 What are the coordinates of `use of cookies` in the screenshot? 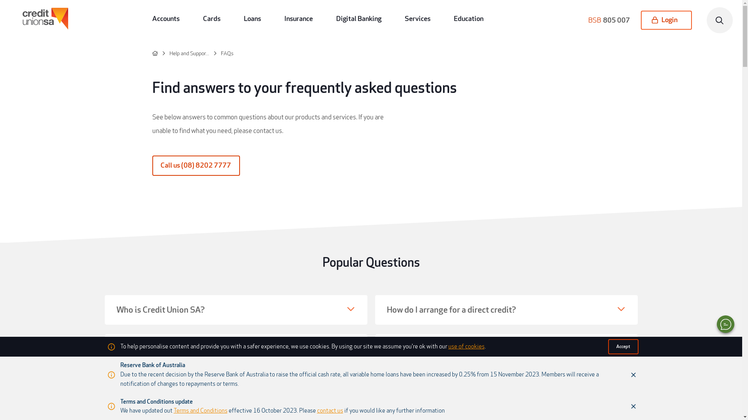 It's located at (466, 347).